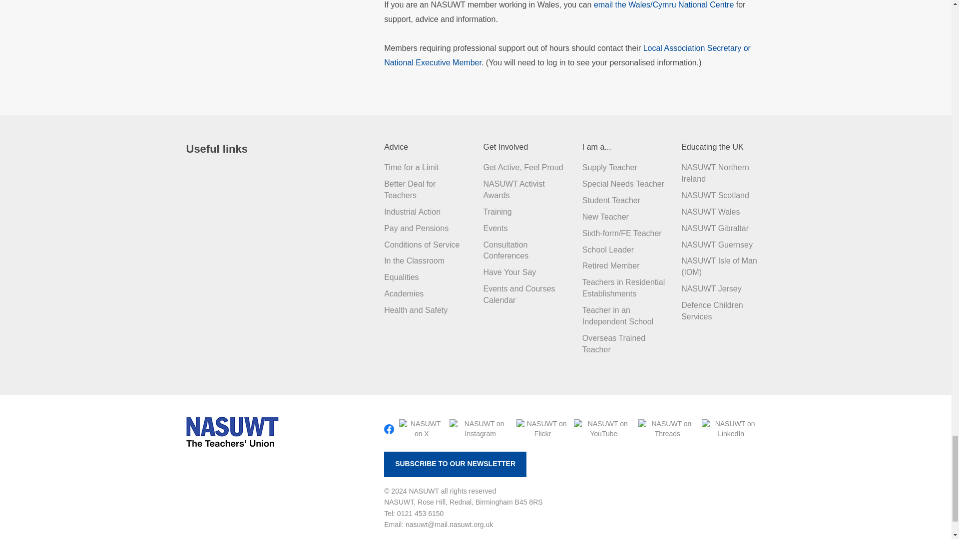 This screenshot has height=539, width=959. Describe the element at coordinates (611, 201) in the screenshot. I see `Student Teacher` at that location.